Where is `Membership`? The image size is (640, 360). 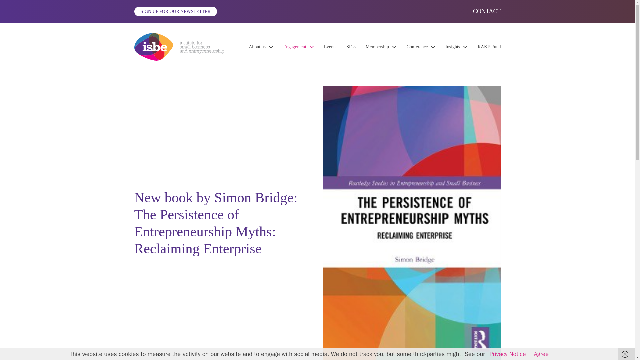 Membership is located at coordinates (377, 47).